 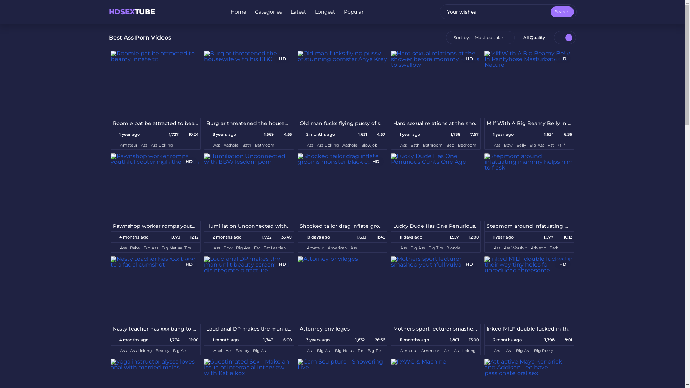 What do you see at coordinates (354, 12) in the screenshot?
I see `Popular` at bounding box center [354, 12].